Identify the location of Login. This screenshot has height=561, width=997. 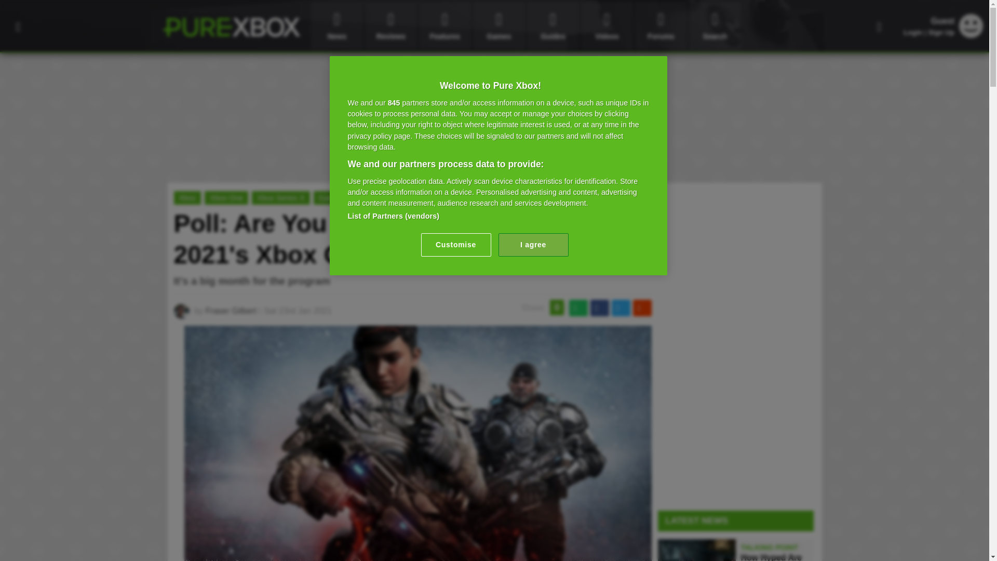
(913, 32).